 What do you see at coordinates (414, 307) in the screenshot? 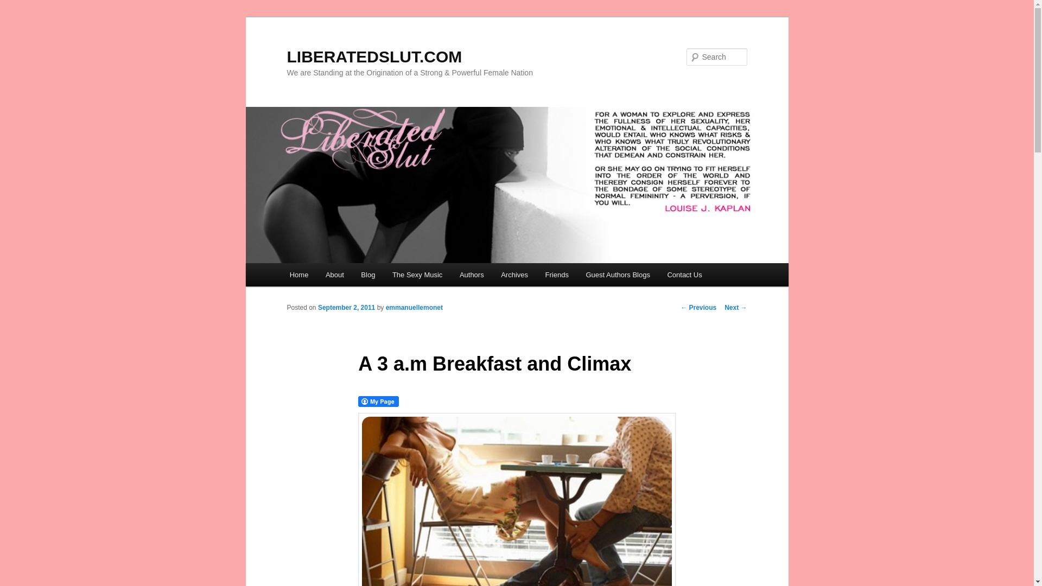
I see `emmanuellemonet` at bounding box center [414, 307].